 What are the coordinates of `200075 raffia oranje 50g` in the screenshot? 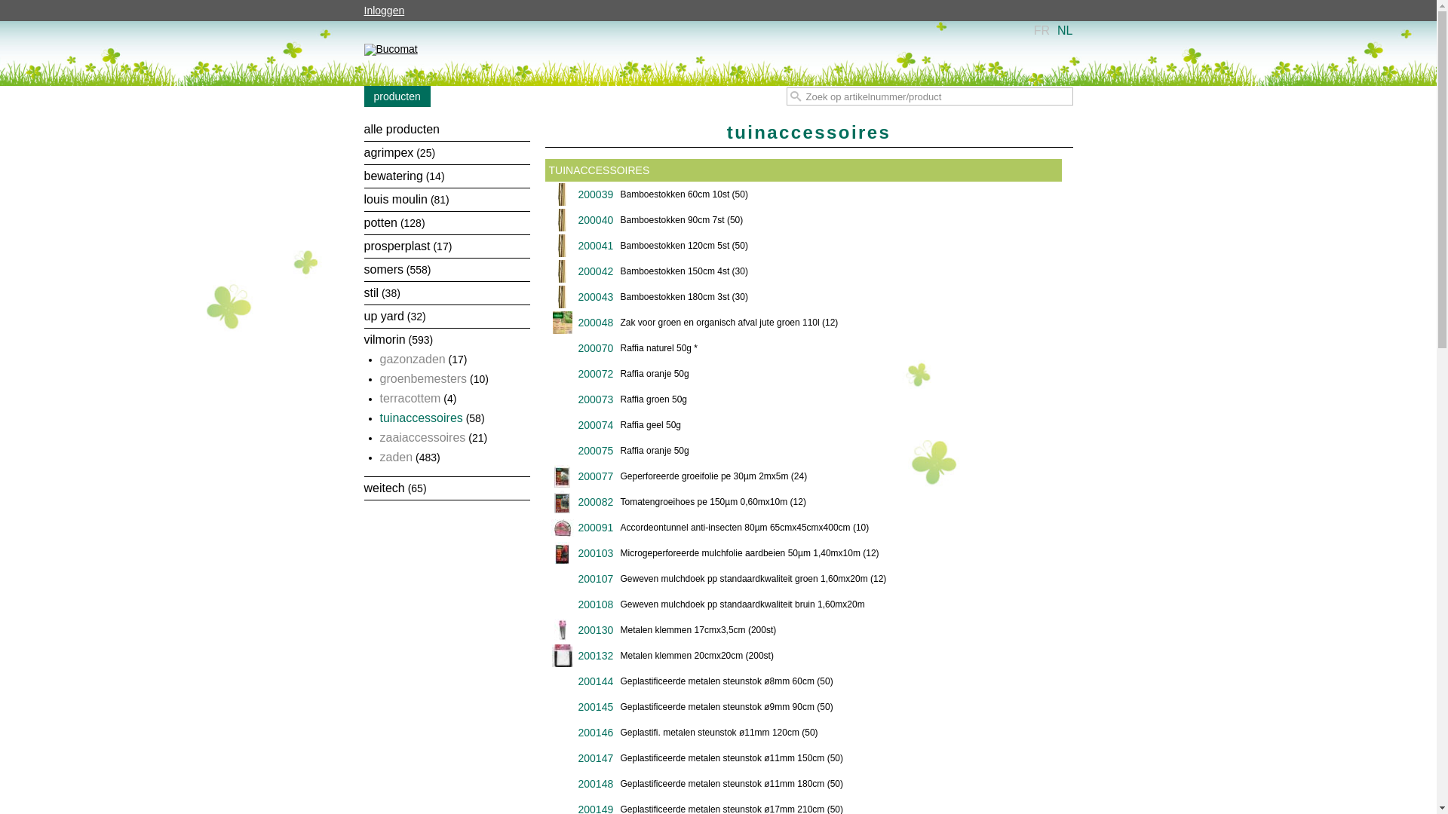 It's located at (804, 451).